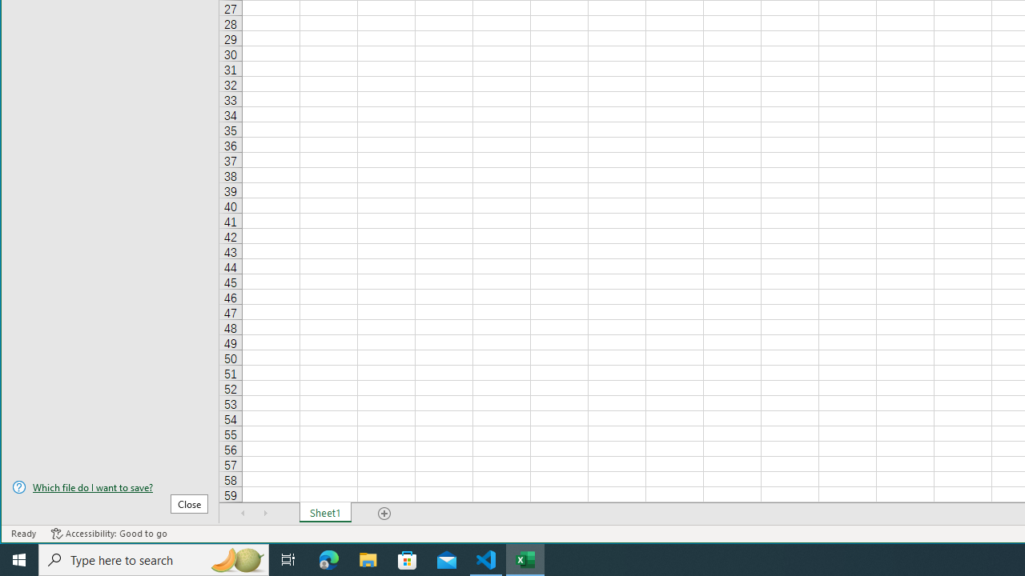  Describe the element at coordinates (109, 534) in the screenshot. I see `Accessibility Checker Accessibility: Good to go` at that location.